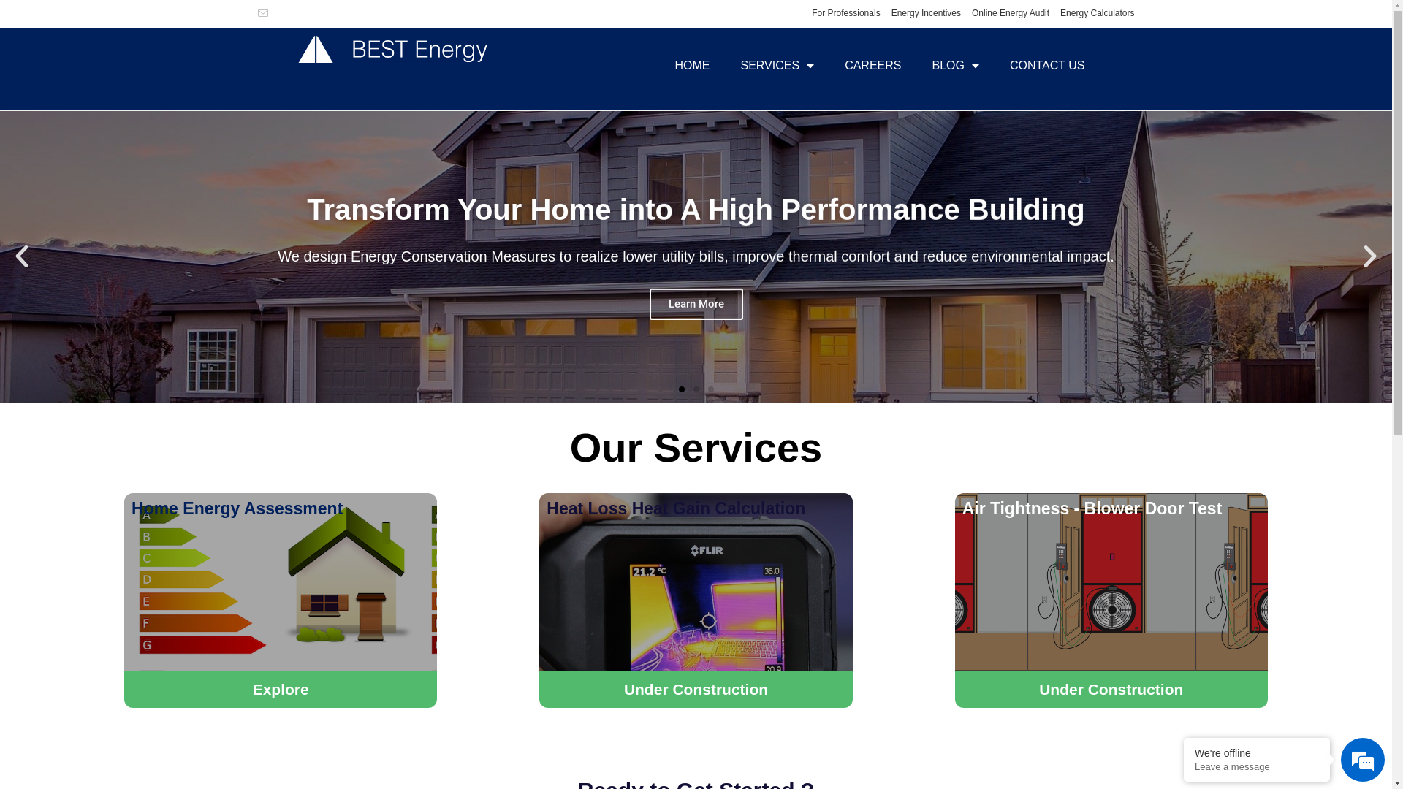 This screenshot has height=789, width=1403. Describe the element at coordinates (676, 508) in the screenshot. I see `Heat Loss Heat Gain Calculation` at that location.